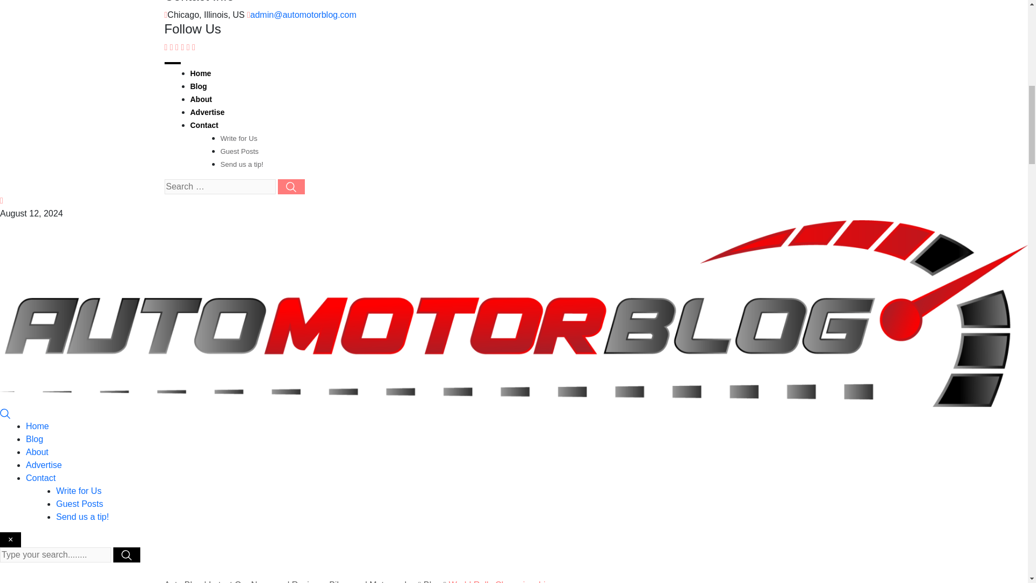 The width and height of the screenshot is (1036, 583). Describe the element at coordinates (44, 465) in the screenshot. I see `Advertise` at that location.